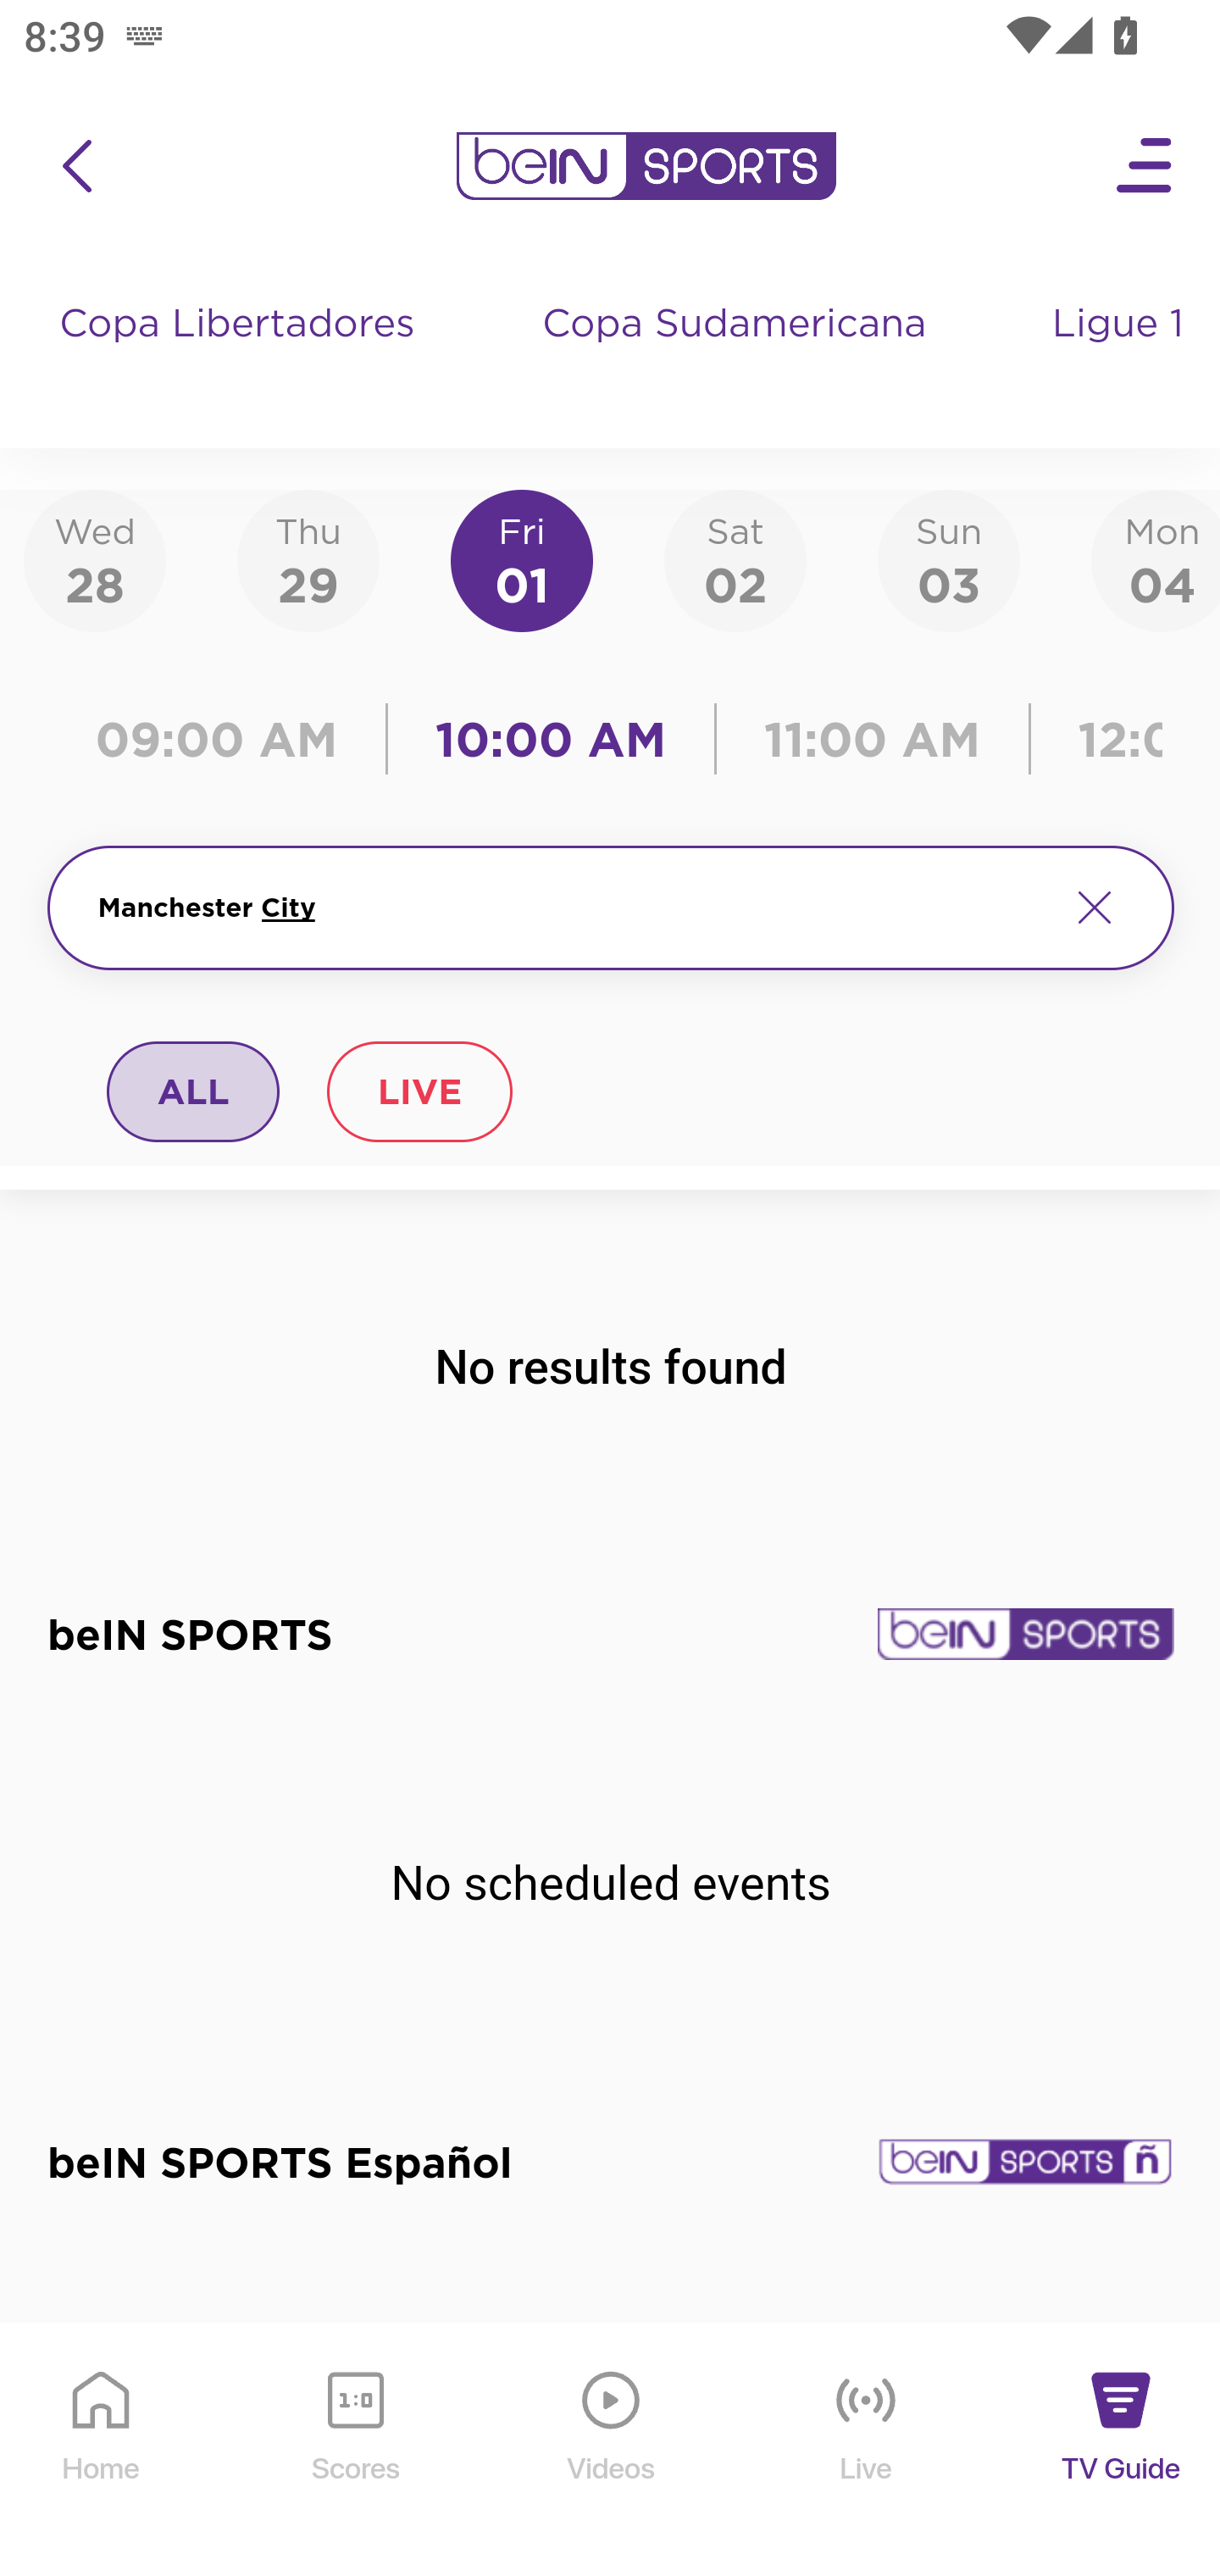 Image resolution: width=1220 pixels, height=2576 pixels. What do you see at coordinates (646, 166) in the screenshot?
I see `en-us?platform=mobile_android bein logo` at bounding box center [646, 166].